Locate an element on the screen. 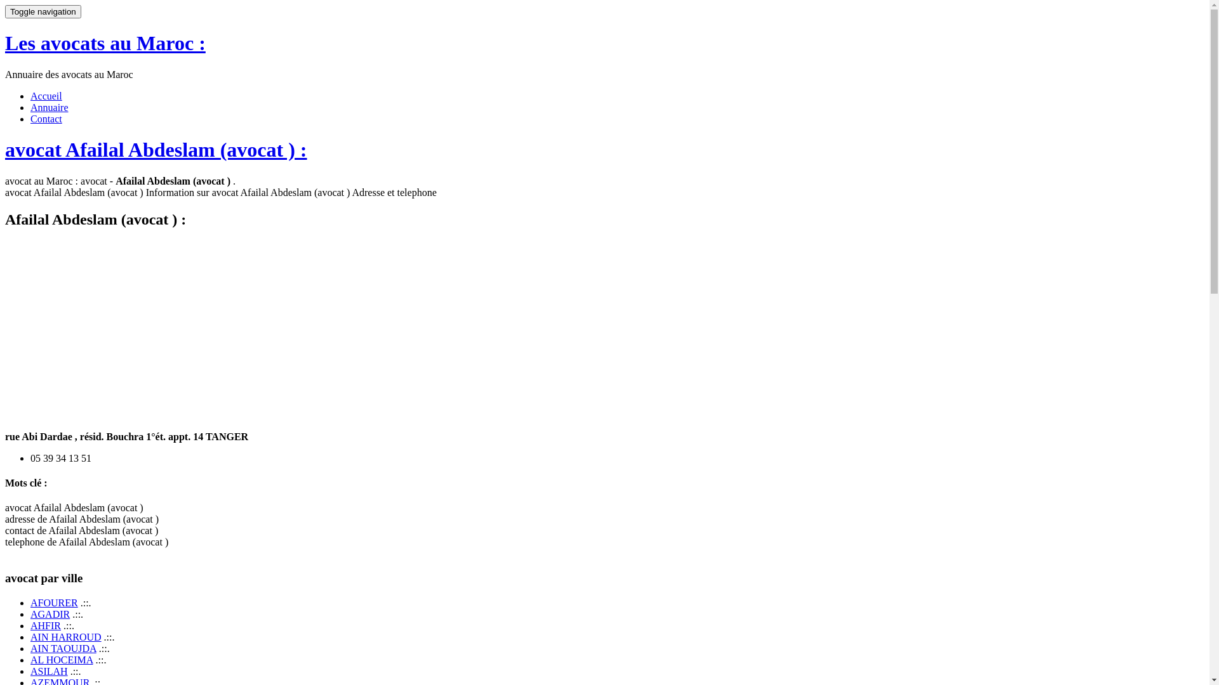 The height and width of the screenshot is (685, 1219). Toggle navigation is located at coordinates (43, 11).